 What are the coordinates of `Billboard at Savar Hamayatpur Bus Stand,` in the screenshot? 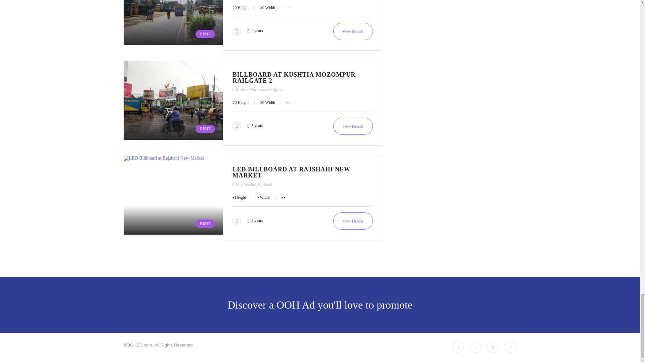 It's located at (353, 31).